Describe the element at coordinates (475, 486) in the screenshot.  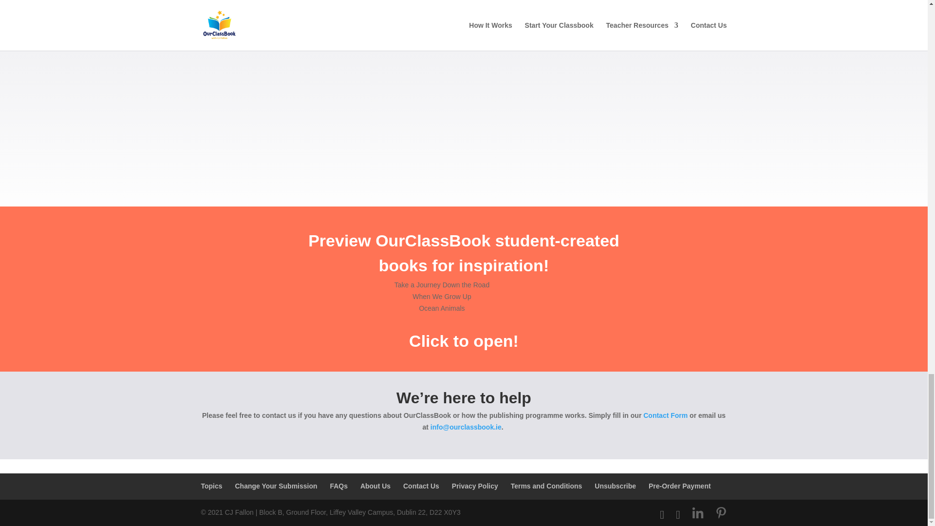
I see `Privacy Policy` at that location.